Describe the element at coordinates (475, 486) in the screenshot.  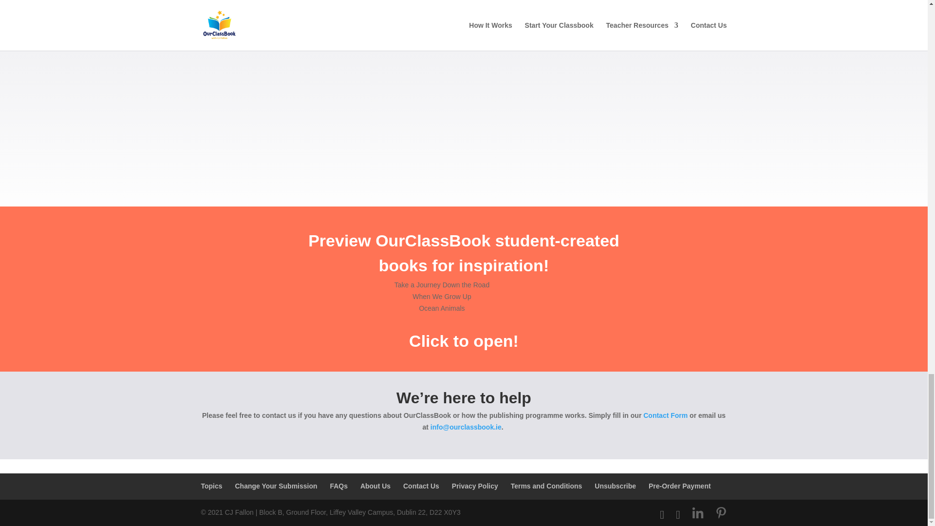
I see `Privacy Policy` at that location.